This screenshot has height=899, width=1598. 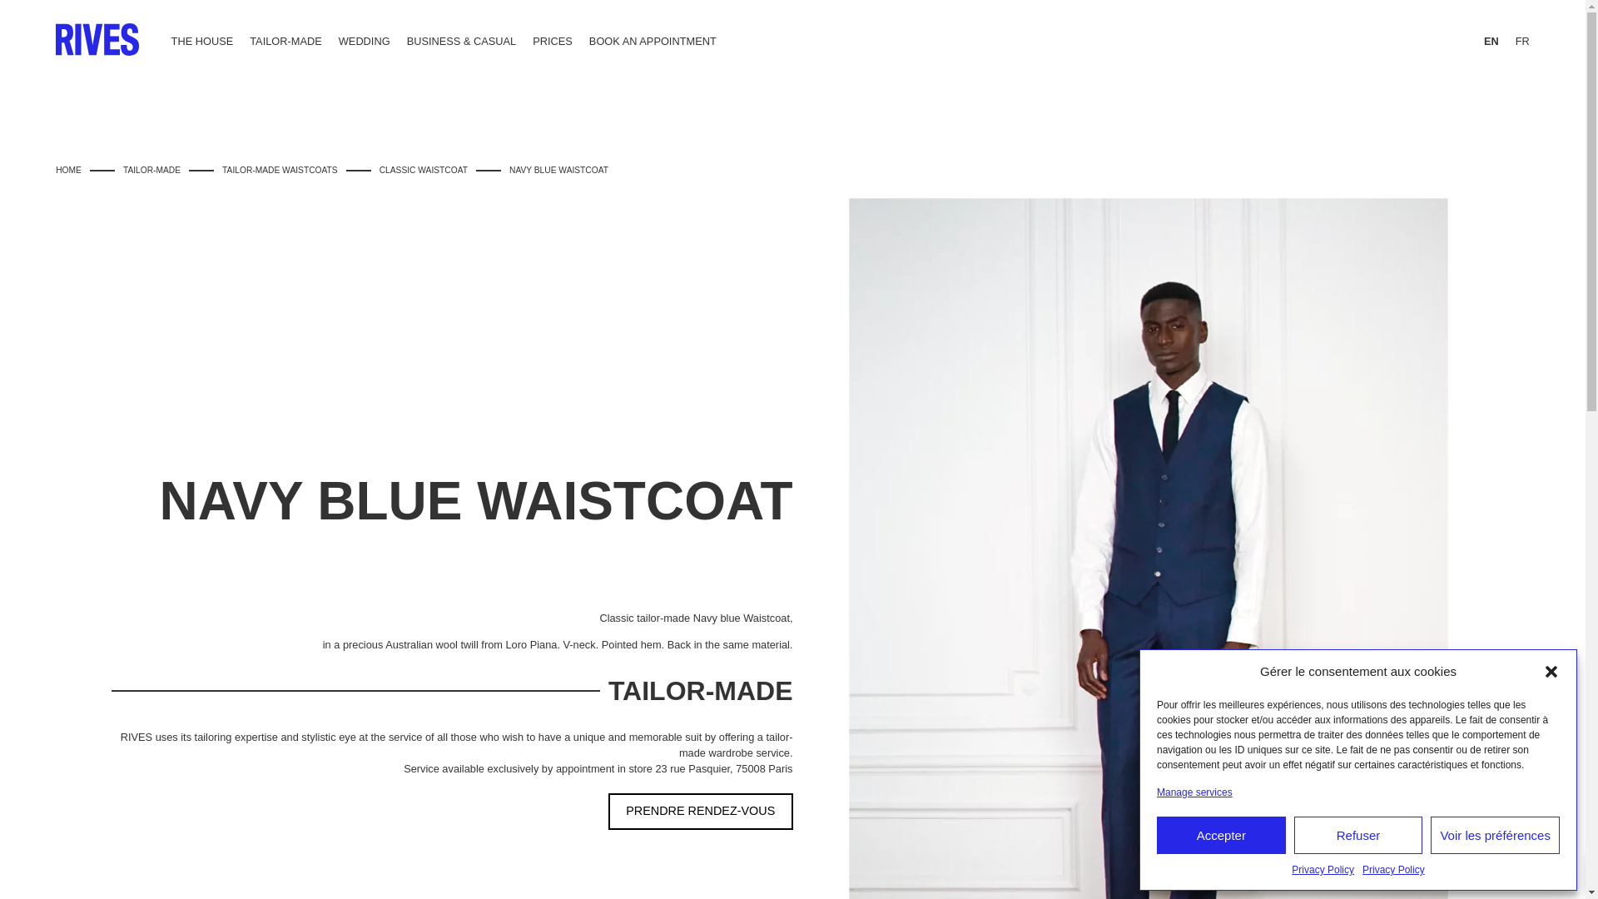 What do you see at coordinates (211, 41) in the screenshot?
I see `THE HOUSE` at bounding box center [211, 41].